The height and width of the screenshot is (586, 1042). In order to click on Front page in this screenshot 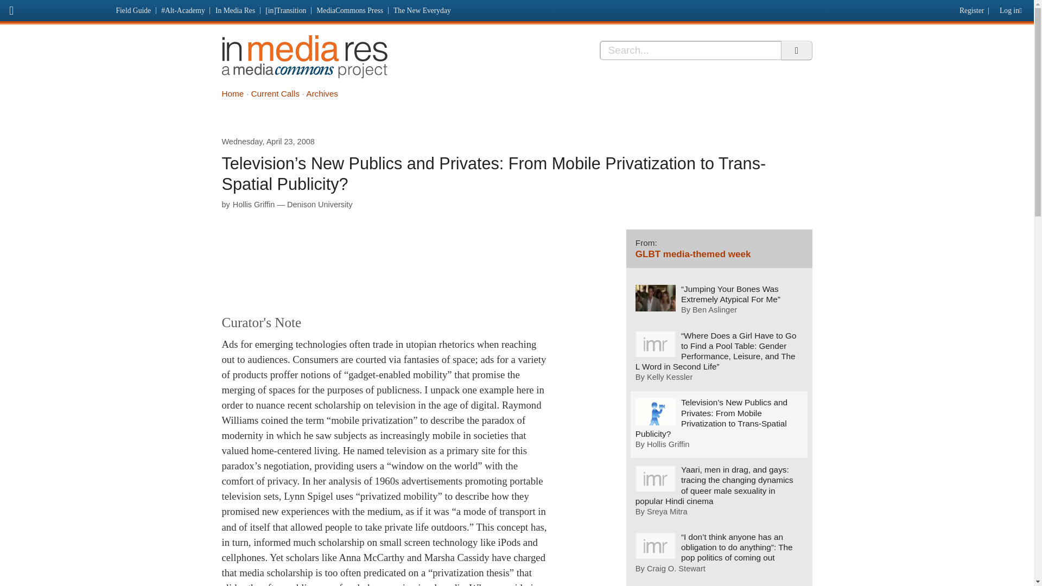, I will do `click(55, 9)`.